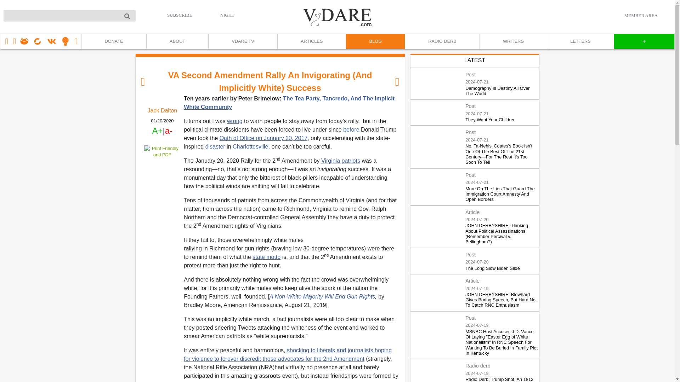  Describe the element at coordinates (162, 194) in the screenshot. I see `Share to Email` at that location.